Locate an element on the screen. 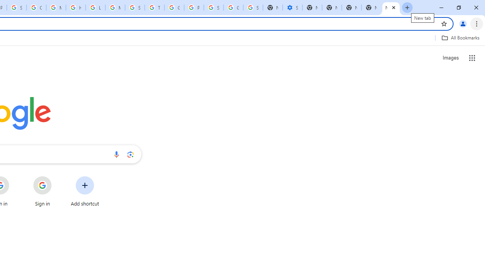 This screenshot has height=273, width=485. Sign in - Google Accounts is located at coordinates (253, 8).